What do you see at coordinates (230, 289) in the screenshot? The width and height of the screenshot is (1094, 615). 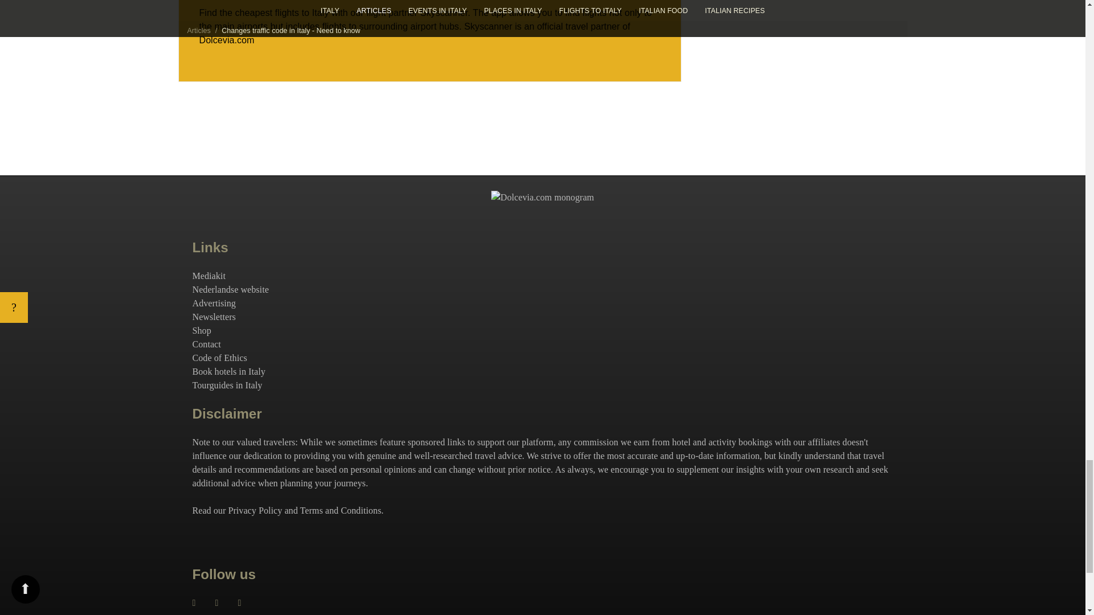 I see `Dolcevia in het Nederlands` at bounding box center [230, 289].